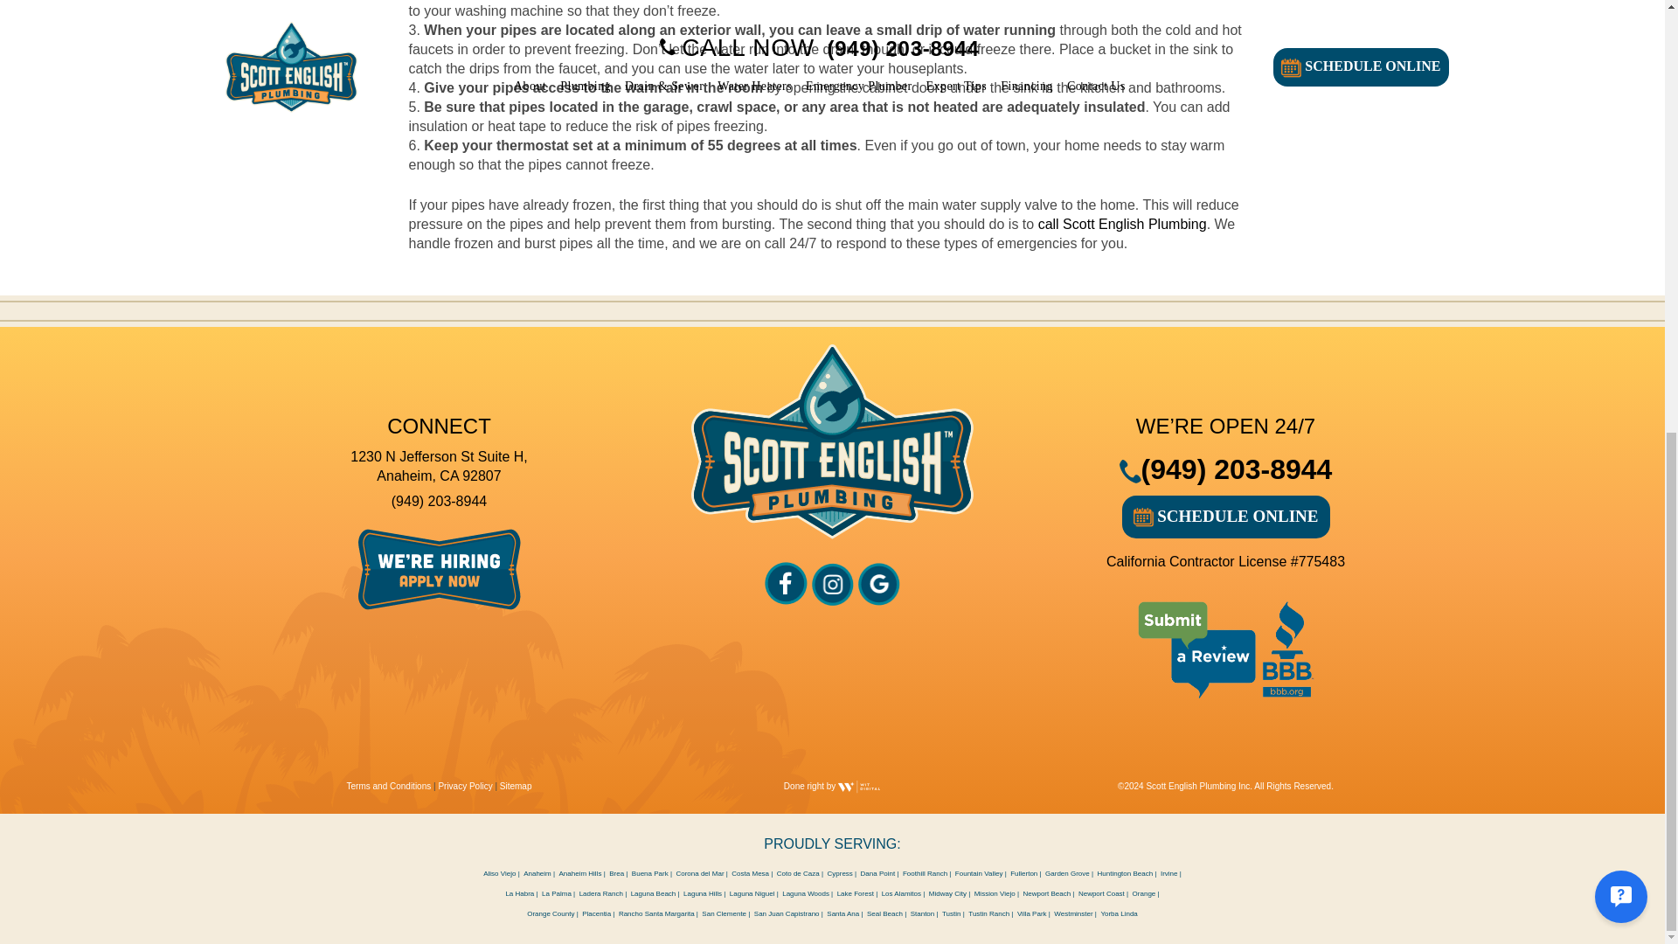  What do you see at coordinates (750, 873) in the screenshot?
I see `Plumber in Costa Mesa` at bounding box center [750, 873].